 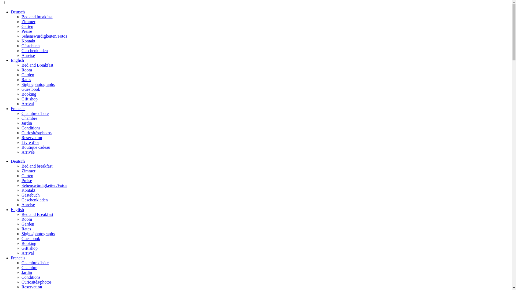 I want to click on Gift shop, so click(x=30, y=99).